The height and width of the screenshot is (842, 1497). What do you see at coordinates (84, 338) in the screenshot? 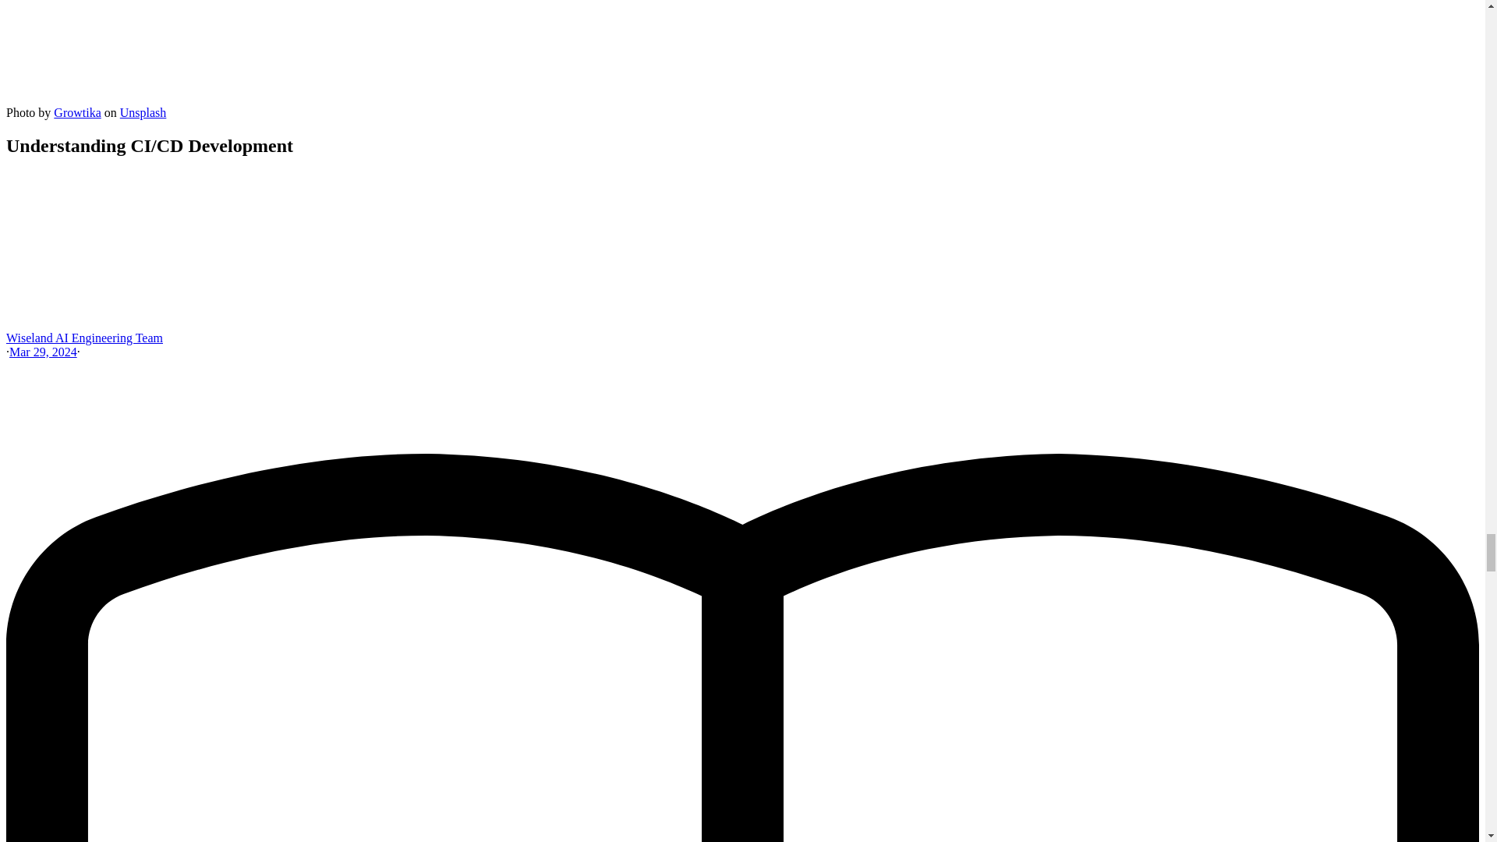
I see `Wiseland AI Engineering Team` at bounding box center [84, 338].